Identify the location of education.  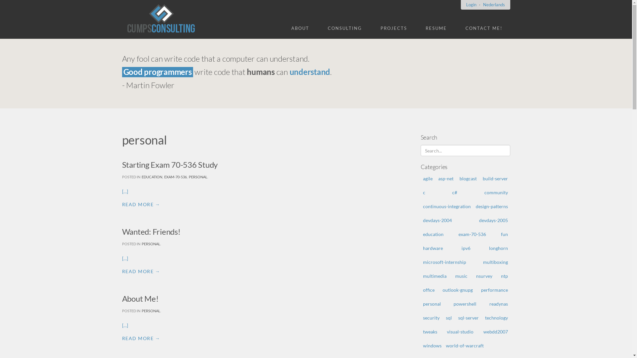
(433, 234).